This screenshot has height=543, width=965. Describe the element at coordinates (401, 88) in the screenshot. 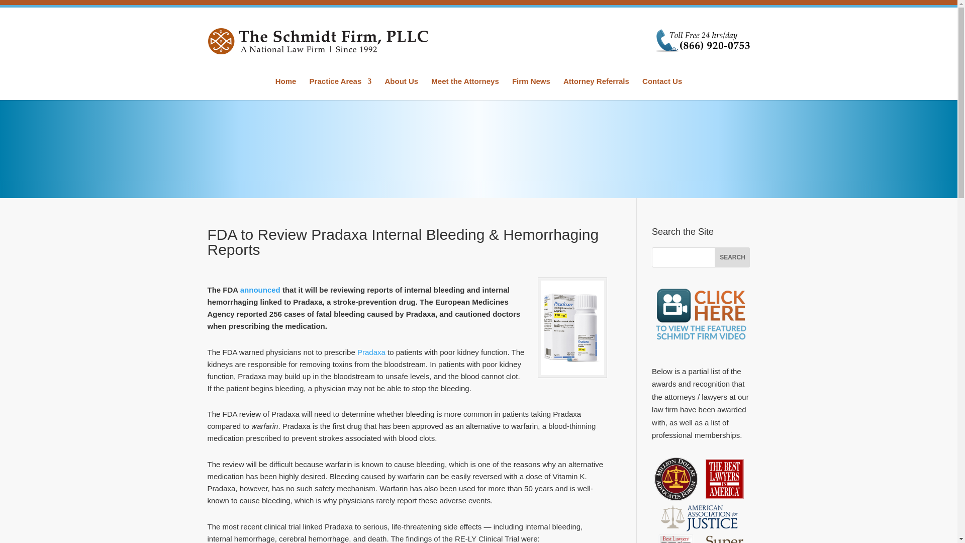

I see `About Us` at that location.